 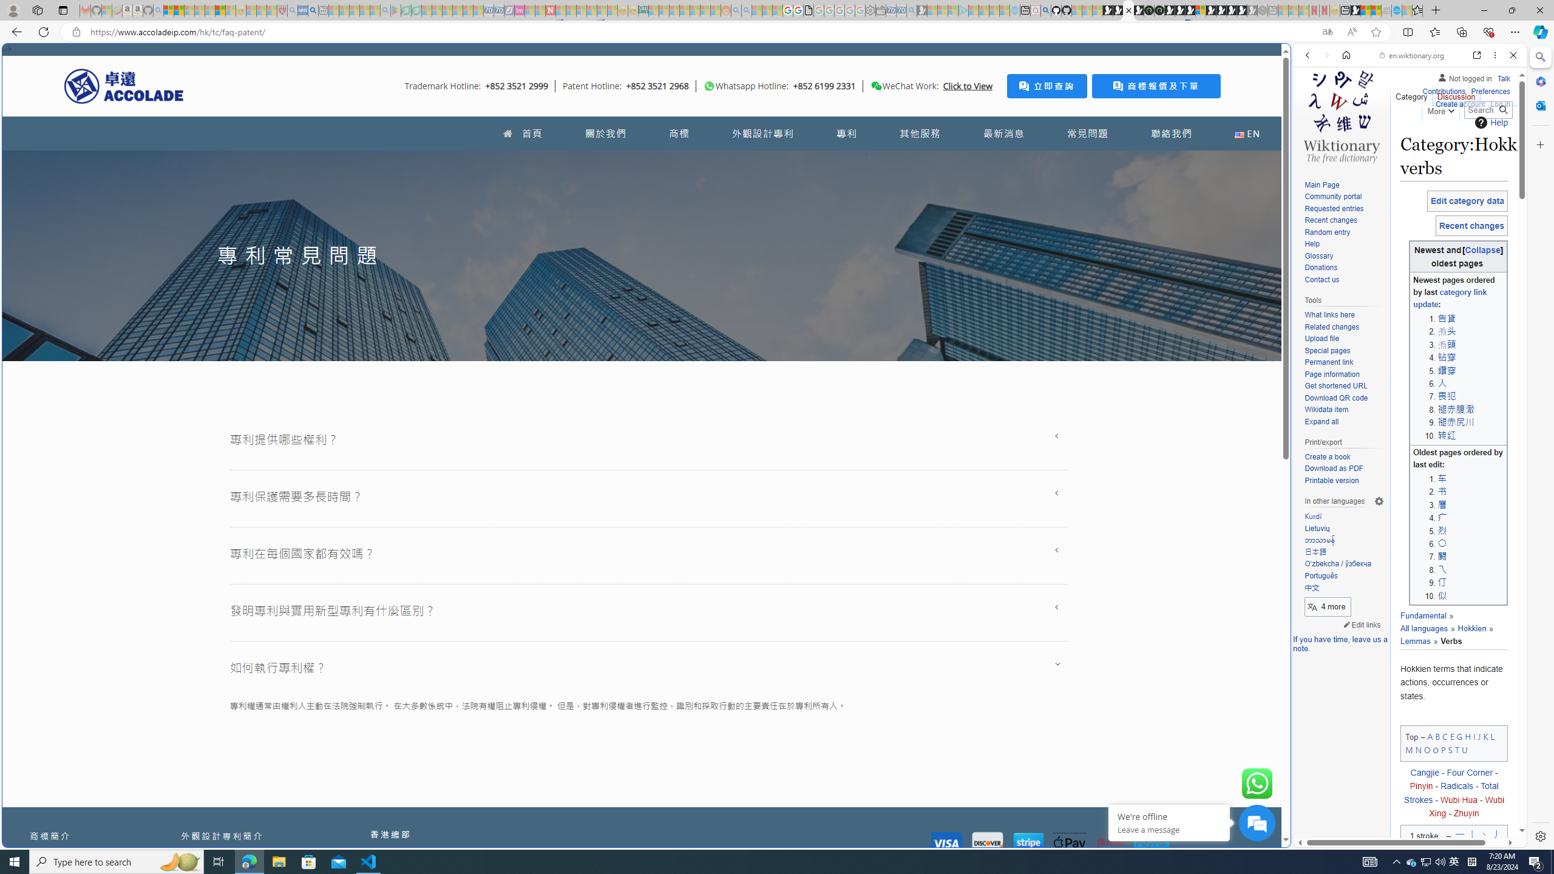 What do you see at coordinates (1452, 736) in the screenshot?
I see `E` at bounding box center [1452, 736].